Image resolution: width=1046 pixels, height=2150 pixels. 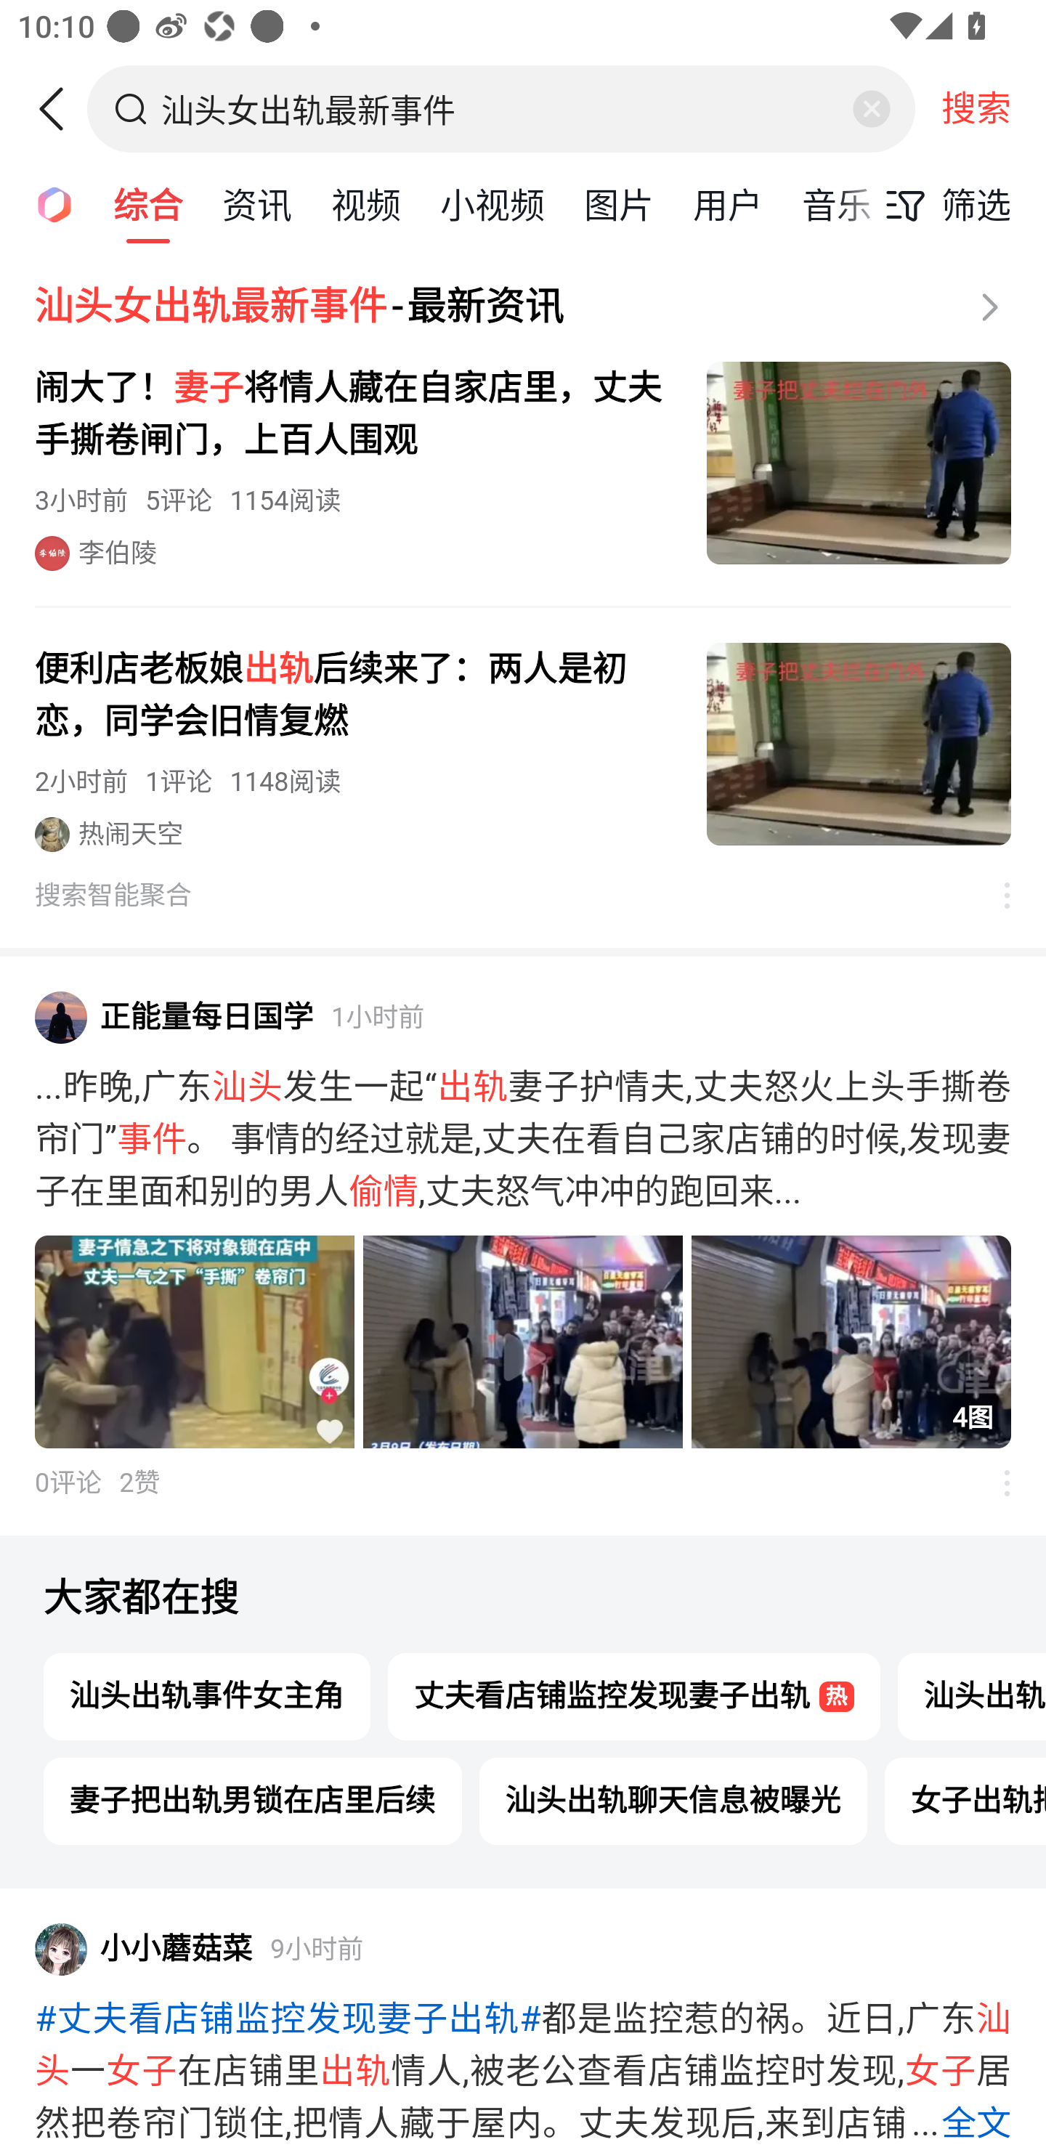 What do you see at coordinates (523, 307) in the screenshot?
I see `汕头女出轨最新事件 -最新资讯` at bounding box center [523, 307].